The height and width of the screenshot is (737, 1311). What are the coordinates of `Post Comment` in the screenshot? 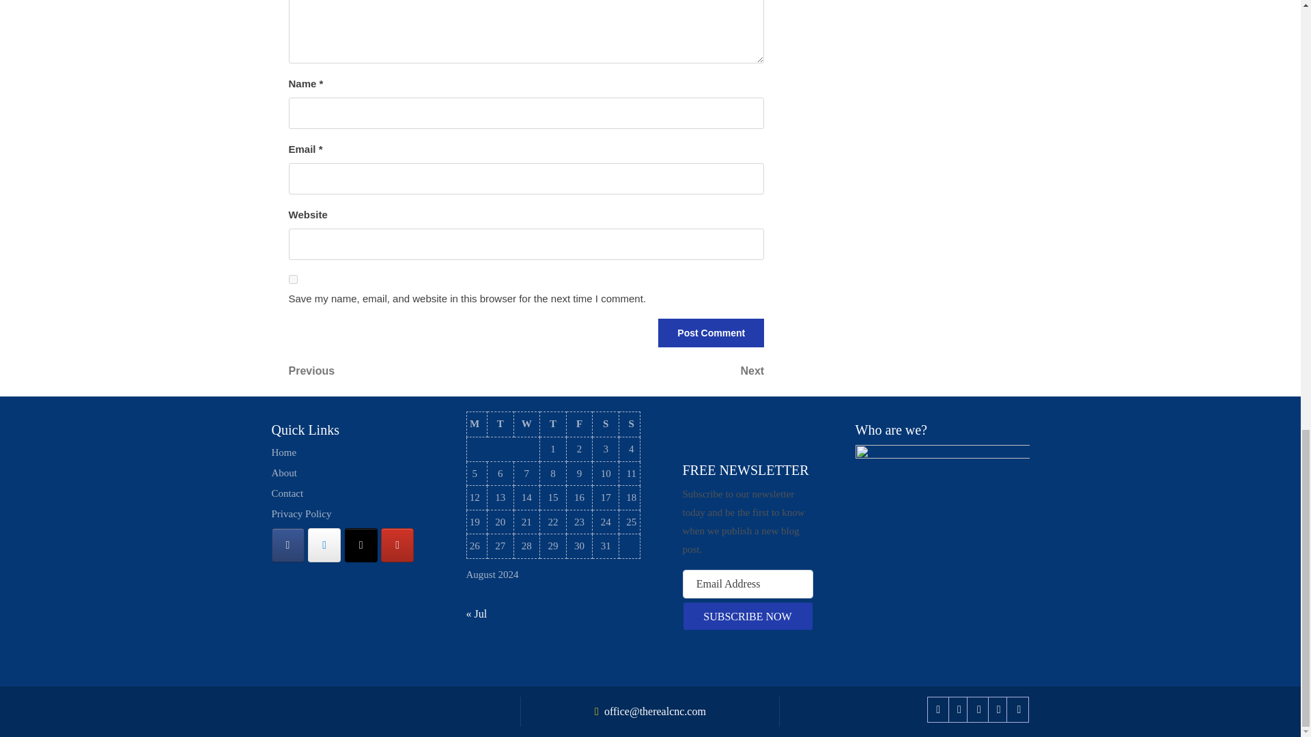 It's located at (711, 332).